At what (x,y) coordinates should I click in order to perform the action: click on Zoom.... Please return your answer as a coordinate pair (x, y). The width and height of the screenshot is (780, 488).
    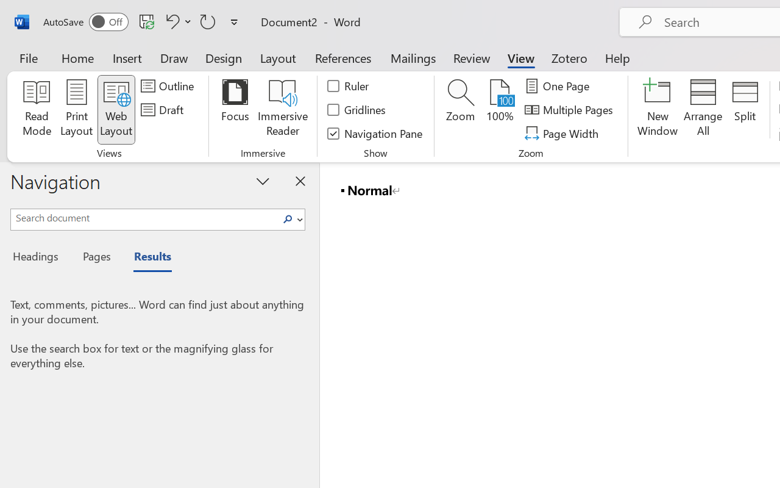
    Looking at the image, I should click on (461, 110).